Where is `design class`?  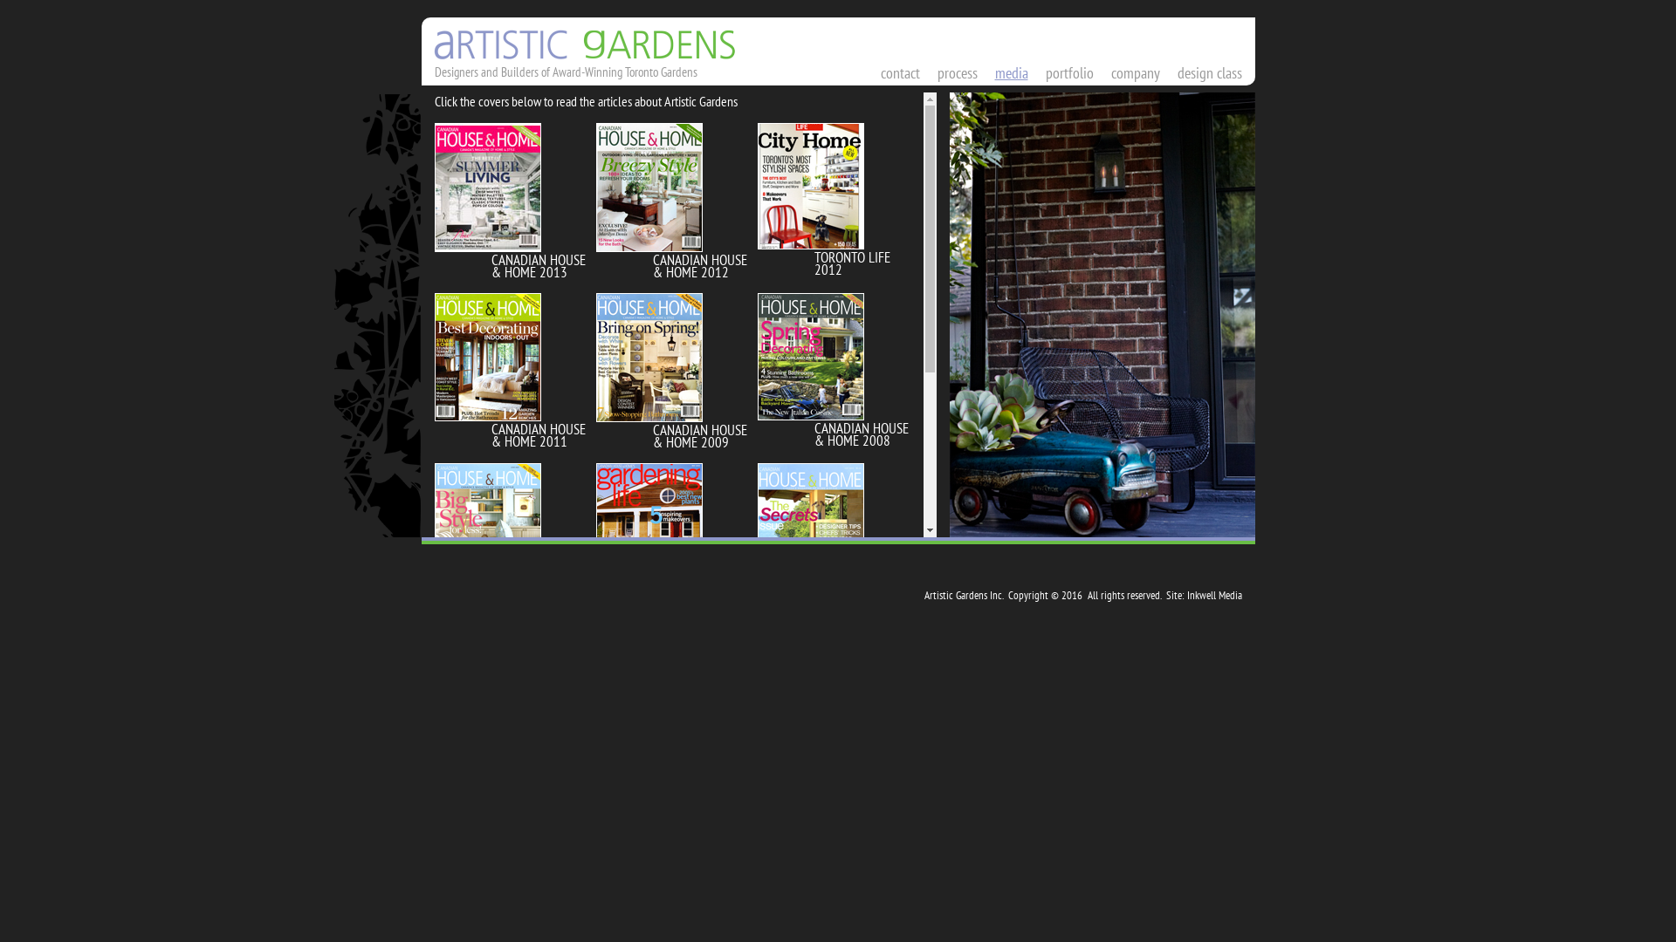
design class is located at coordinates (1209, 73).